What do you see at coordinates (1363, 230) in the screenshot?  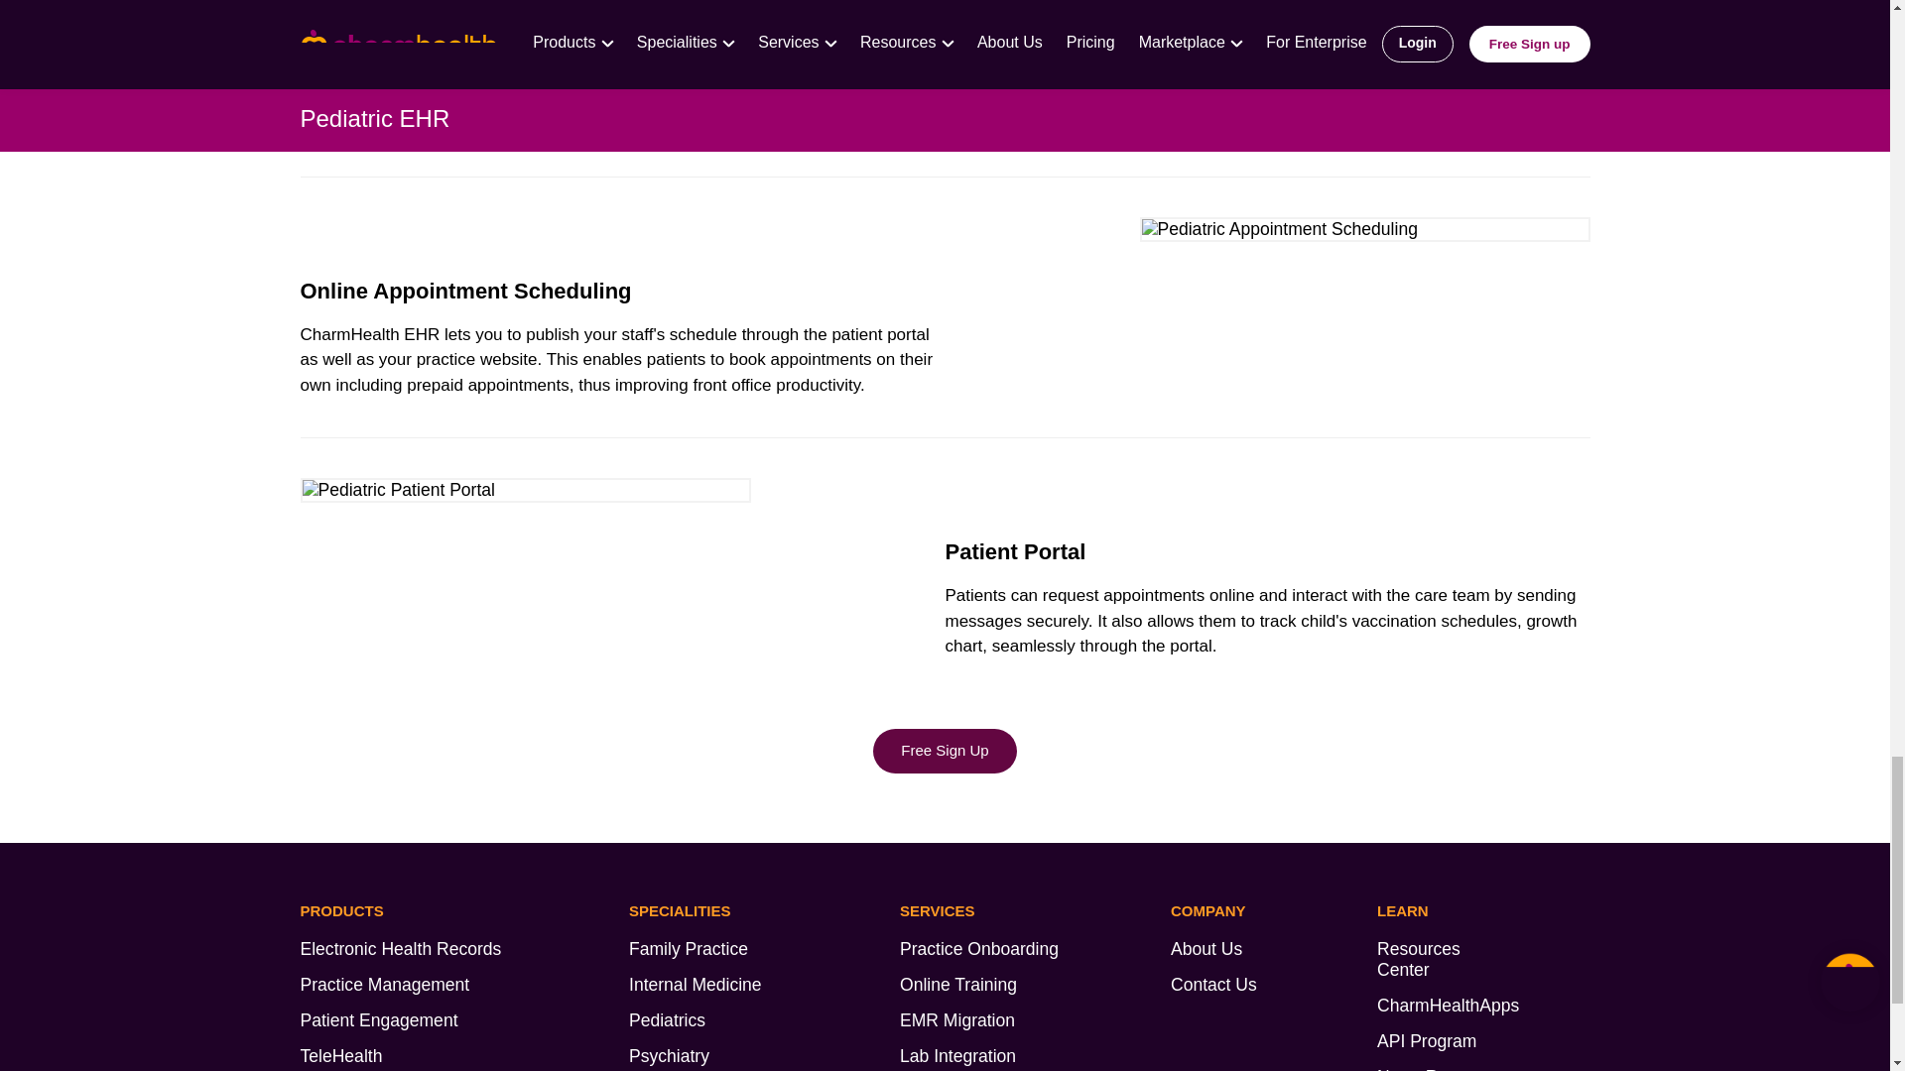 I see `Pediatric Appointment Scheduling` at bounding box center [1363, 230].